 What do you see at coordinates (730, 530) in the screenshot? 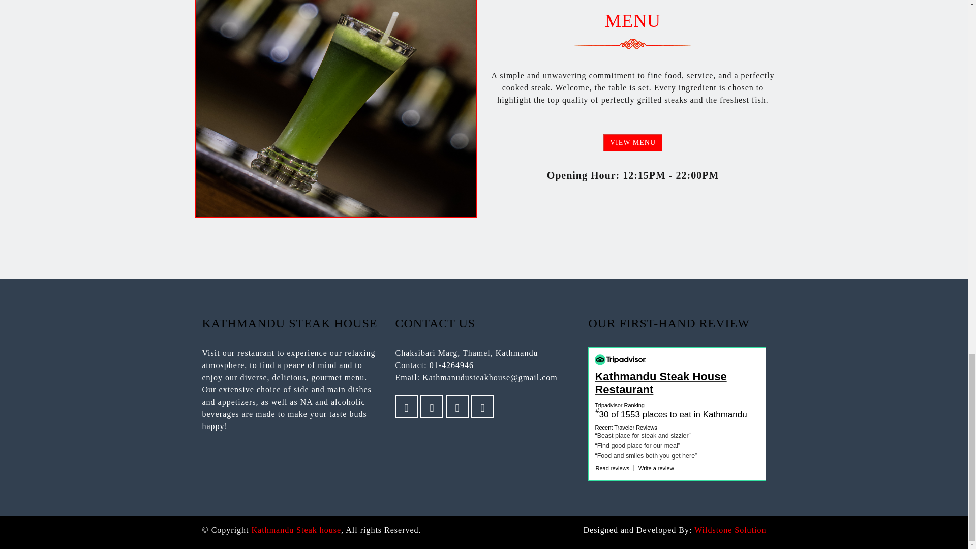
I see `Wildstone Solution` at bounding box center [730, 530].